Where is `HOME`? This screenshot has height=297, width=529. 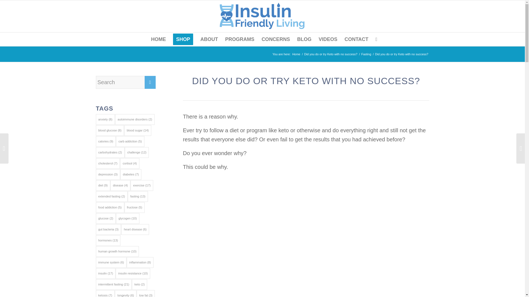 HOME is located at coordinates (158, 39).